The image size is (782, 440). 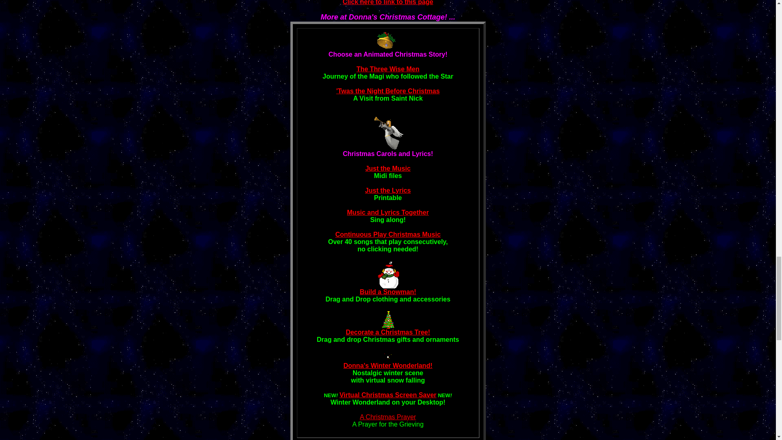 What do you see at coordinates (388, 69) in the screenshot?
I see `The Three Wise Men` at bounding box center [388, 69].